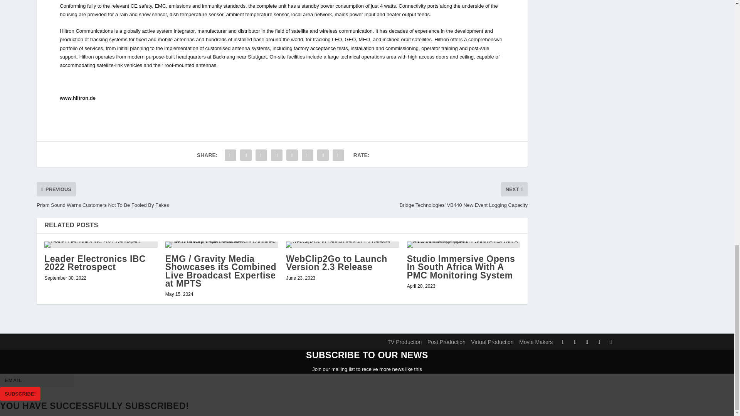  Describe the element at coordinates (336, 263) in the screenshot. I see `WebClip2Go to Launch Version 2.3 Release` at that location.